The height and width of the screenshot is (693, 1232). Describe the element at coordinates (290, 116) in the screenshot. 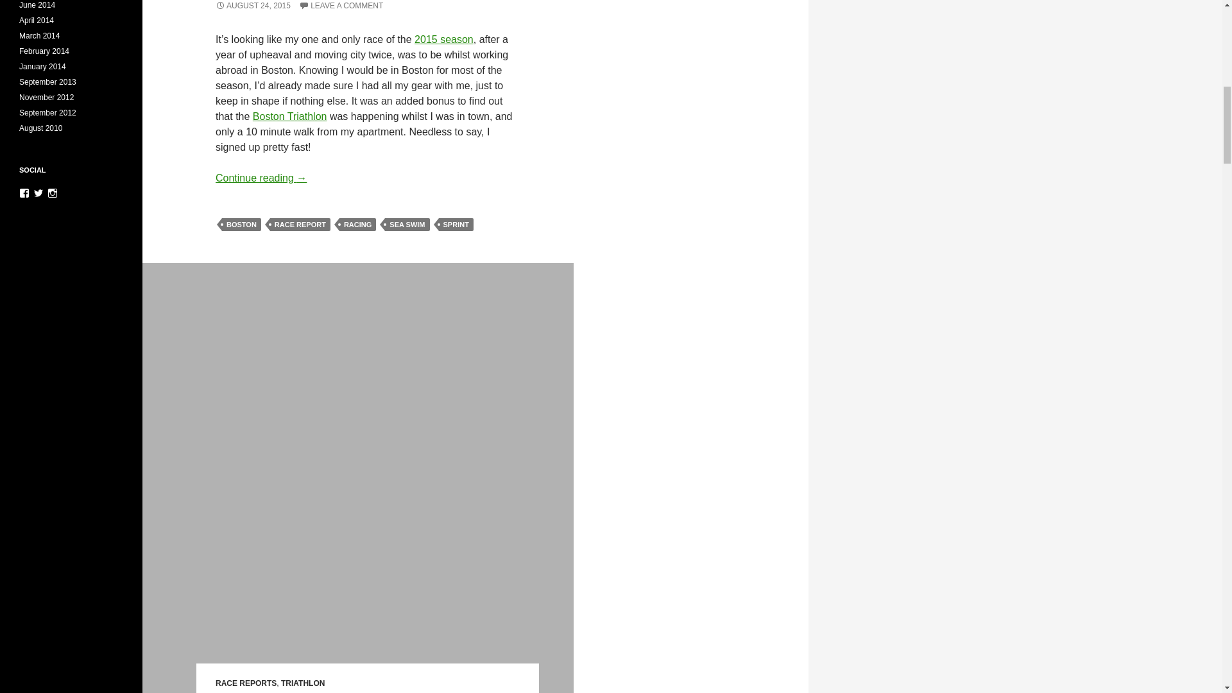

I see `Boston Triathlon` at that location.